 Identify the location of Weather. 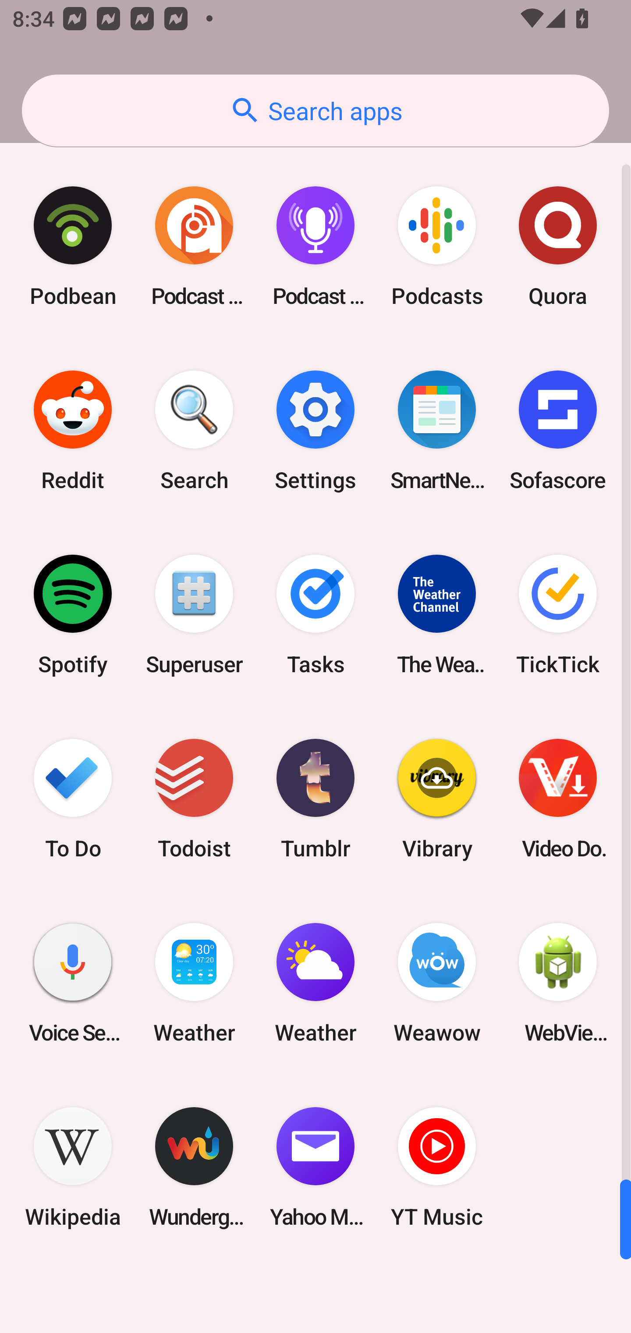
(194, 983).